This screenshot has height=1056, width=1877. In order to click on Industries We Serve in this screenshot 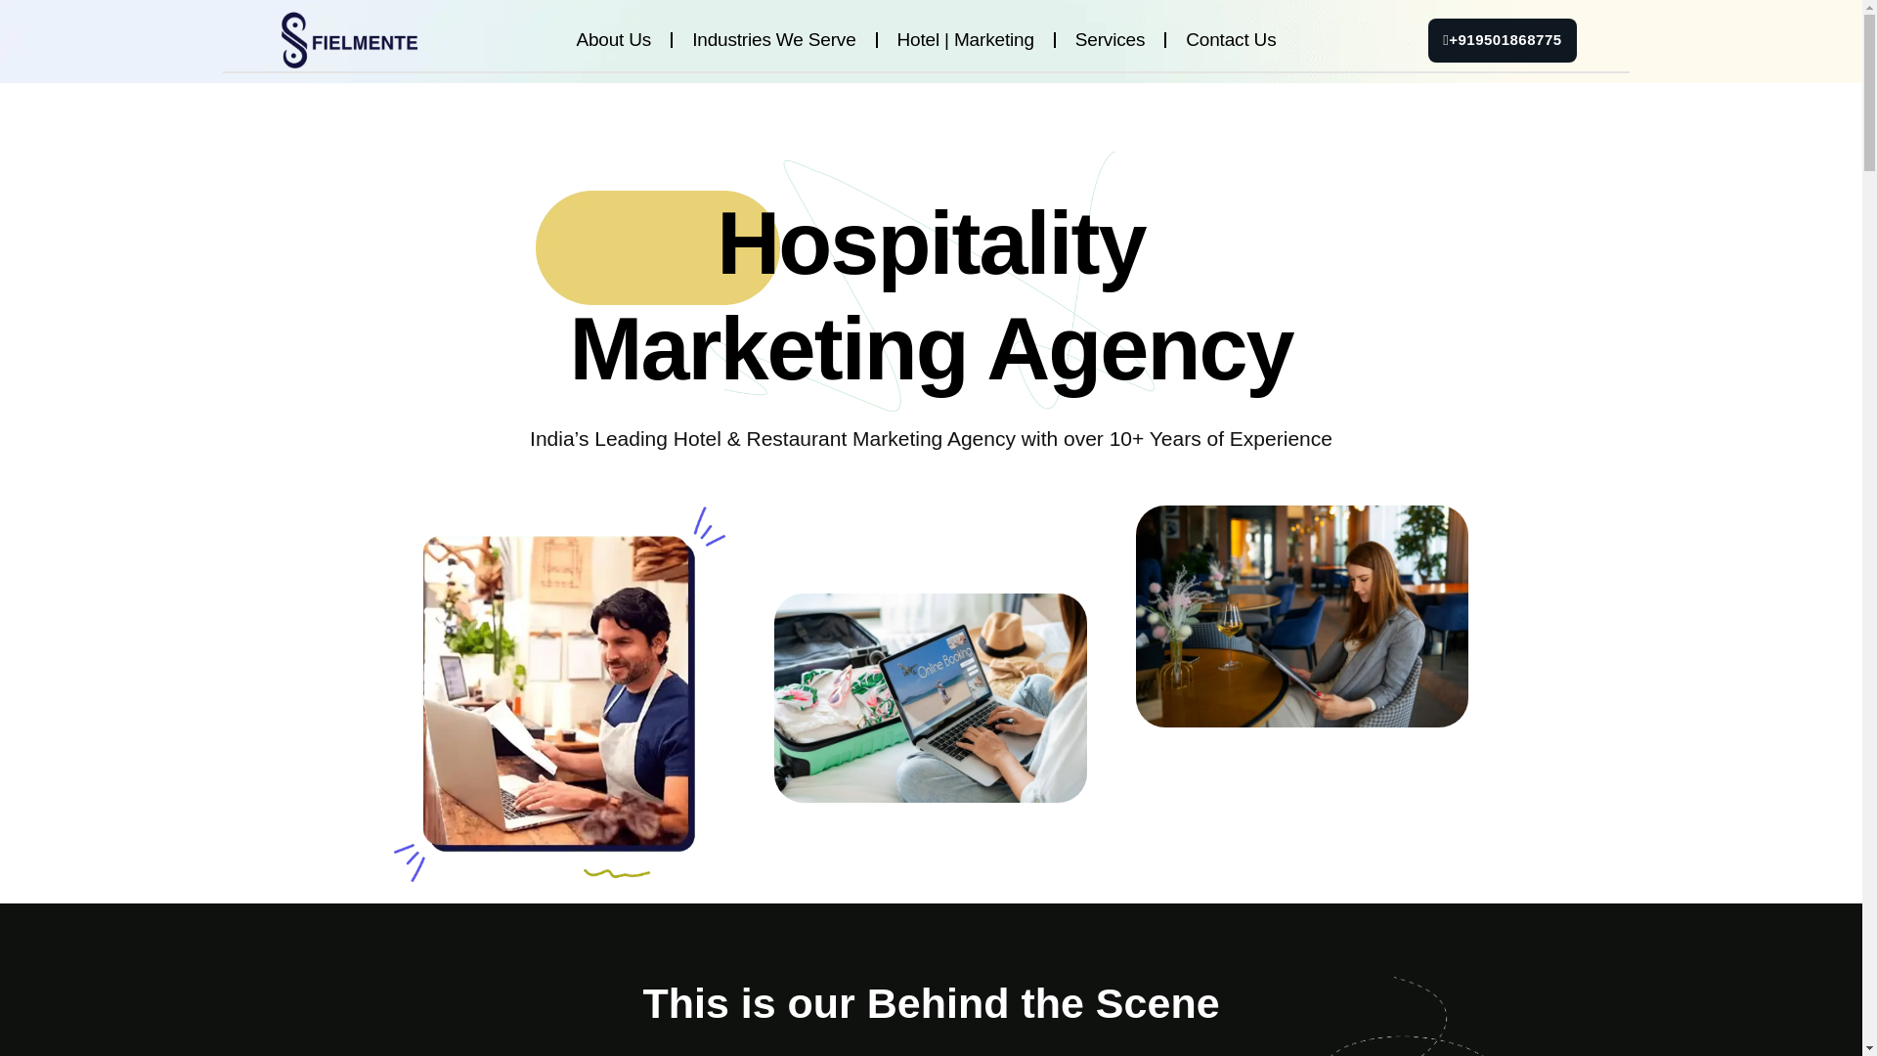, I will do `click(772, 39)`.